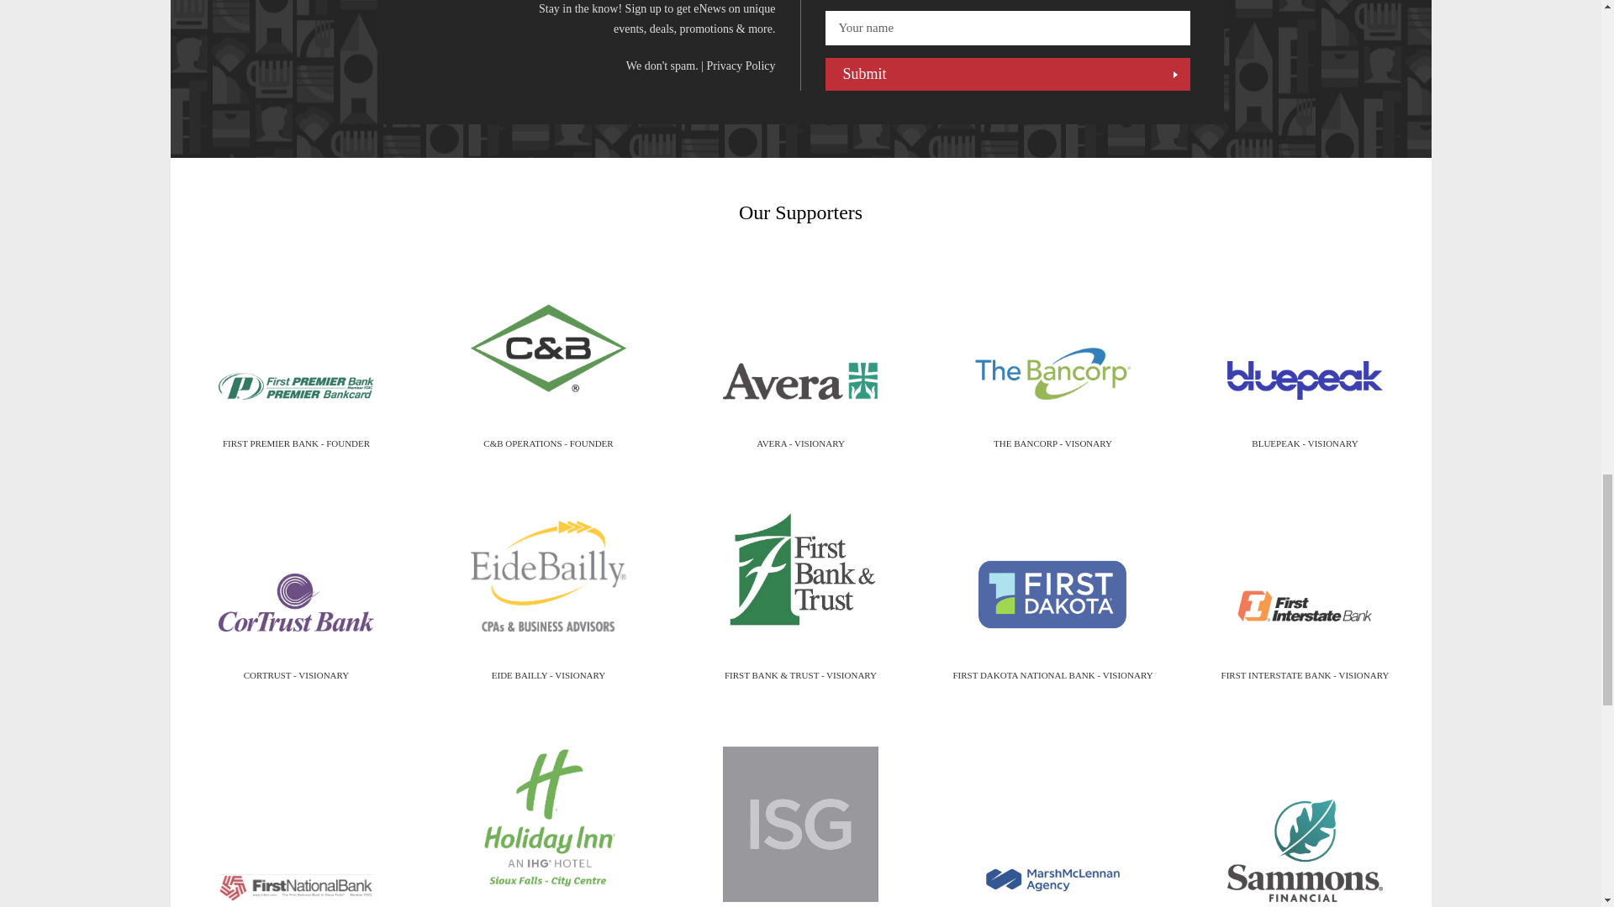  What do you see at coordinates (548, 575) in the screenshot?
I see `Eide Bailly - VISIONARY` at bounding box center [548, 575].